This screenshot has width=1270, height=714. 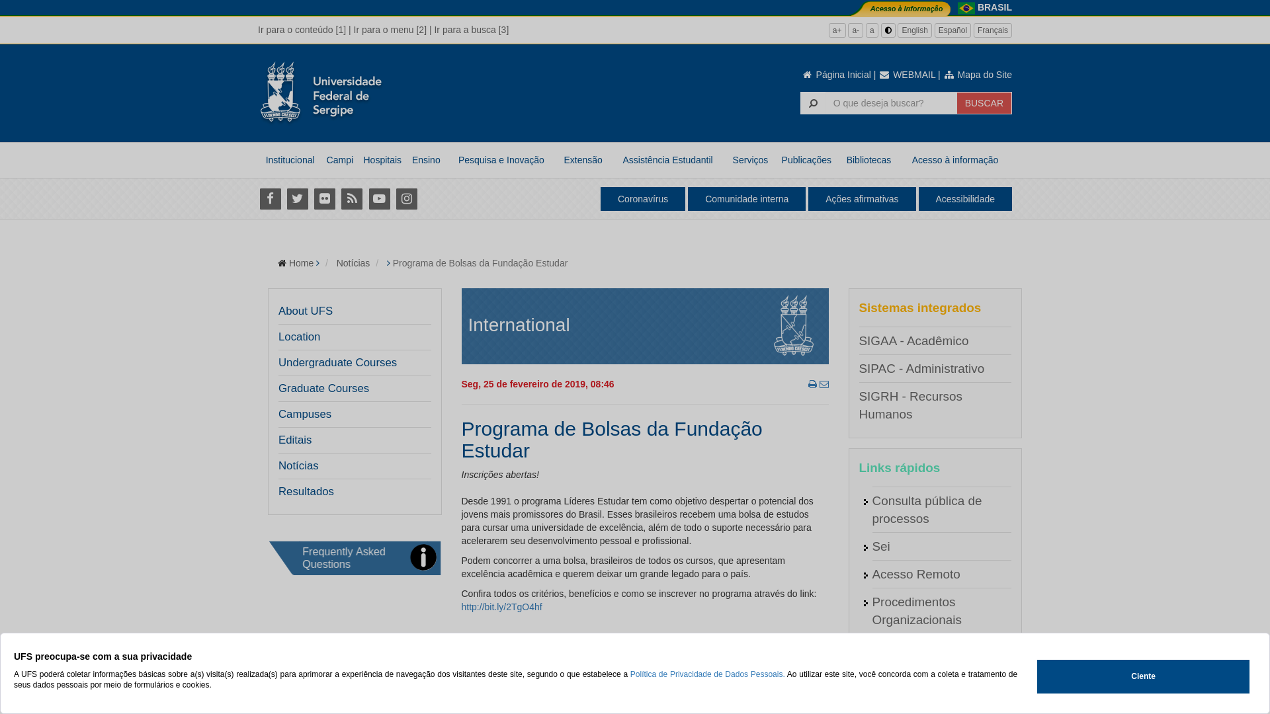 What do you see at coordinates (298, 198) in the screenshot?
I see `Twitter` at bounding box center [298, 198].